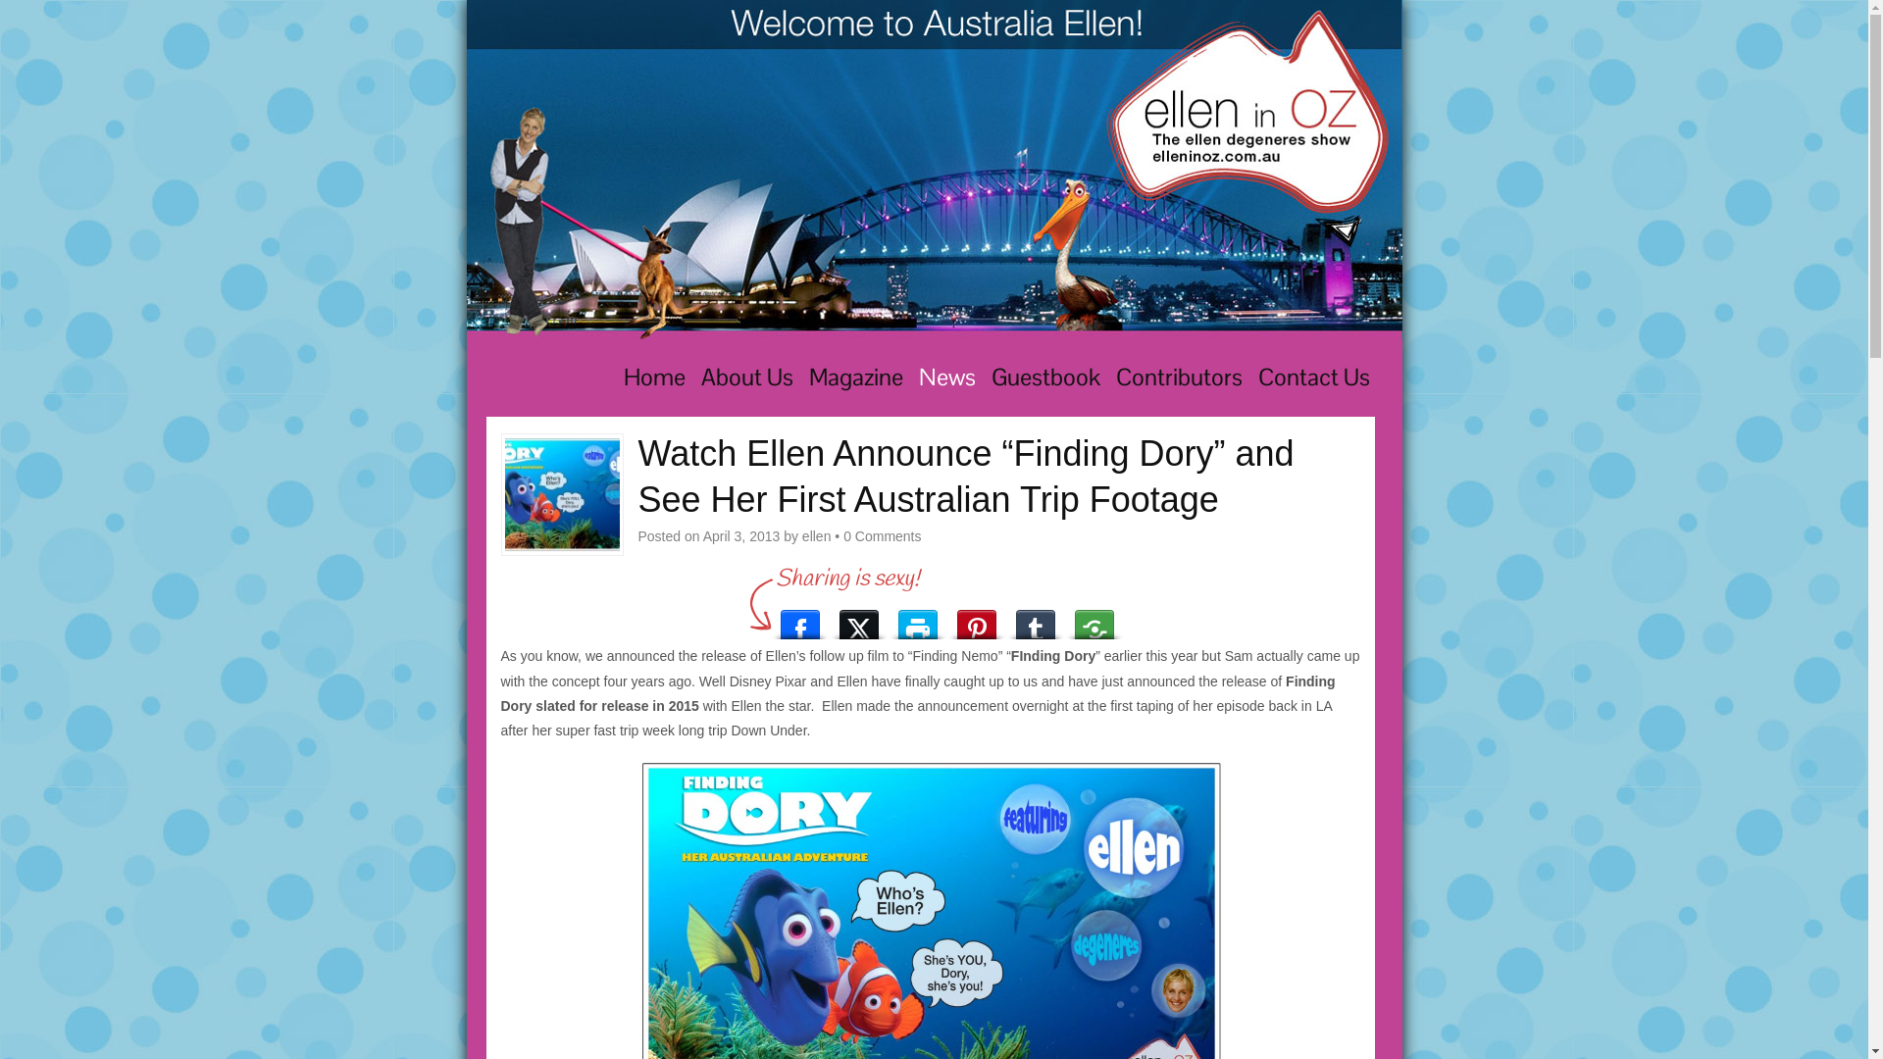  What do you see at coordinates (859, 620) in the screenshot?
I see `X (Twitter)` at bounding box center [859, 620].